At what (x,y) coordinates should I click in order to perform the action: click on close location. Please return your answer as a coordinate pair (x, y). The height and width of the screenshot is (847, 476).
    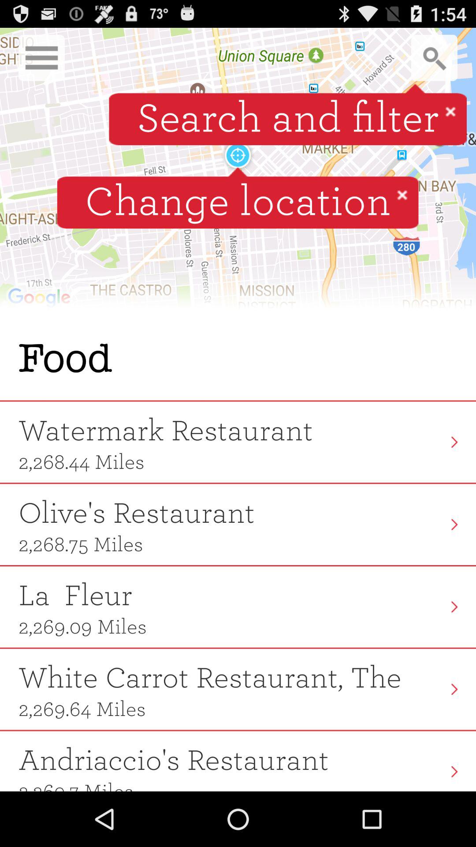
    Looking at the image, I should click on (402, 194).